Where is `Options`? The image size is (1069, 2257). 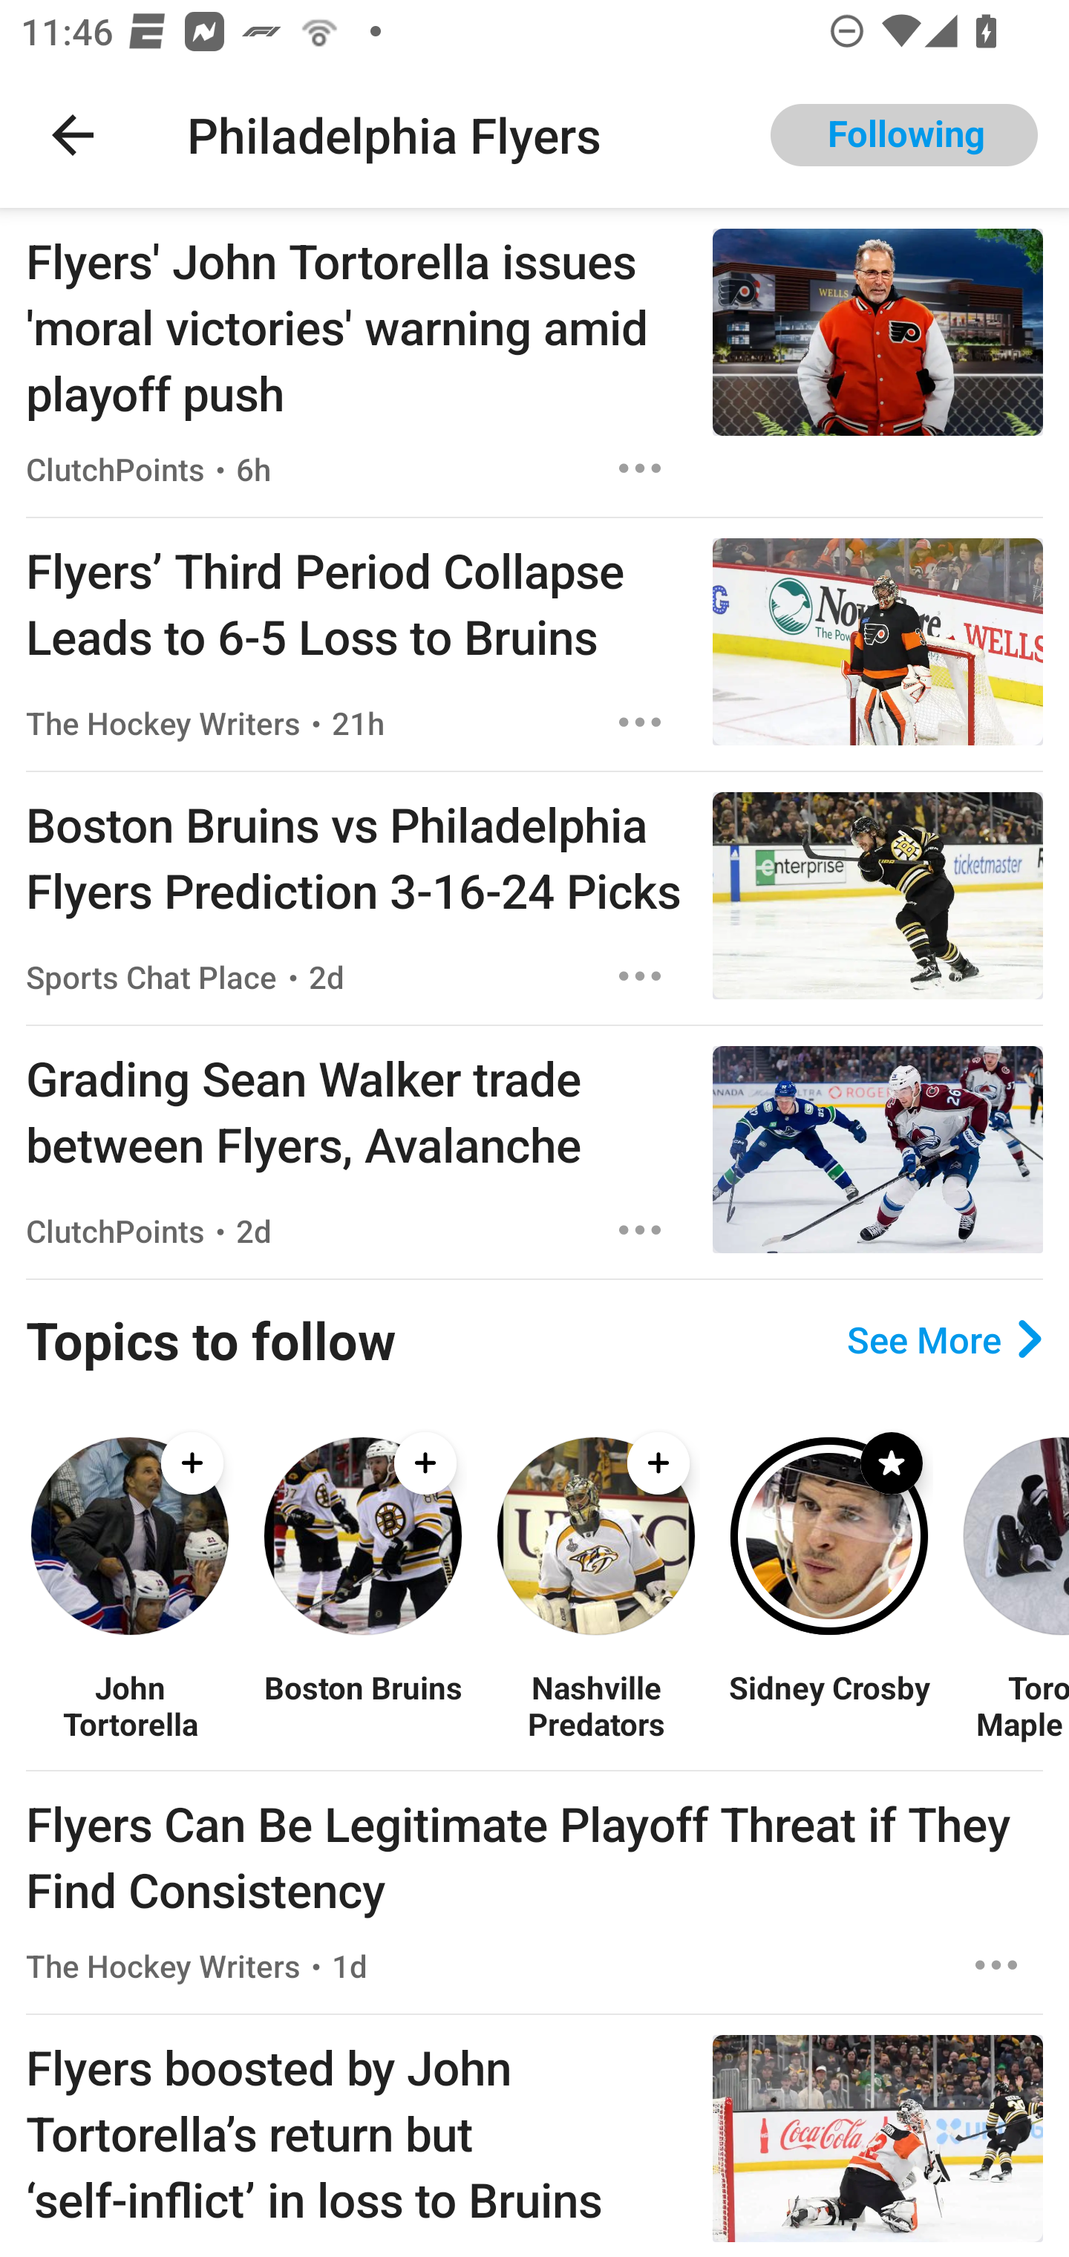 Options is located at coordinates (640, 722).